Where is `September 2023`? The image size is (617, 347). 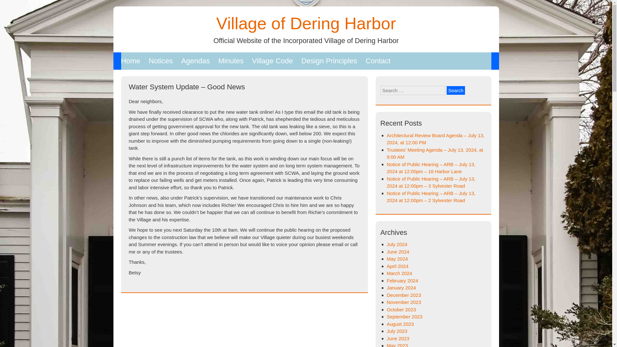
September 2023 is located at coordinates (405, 316).